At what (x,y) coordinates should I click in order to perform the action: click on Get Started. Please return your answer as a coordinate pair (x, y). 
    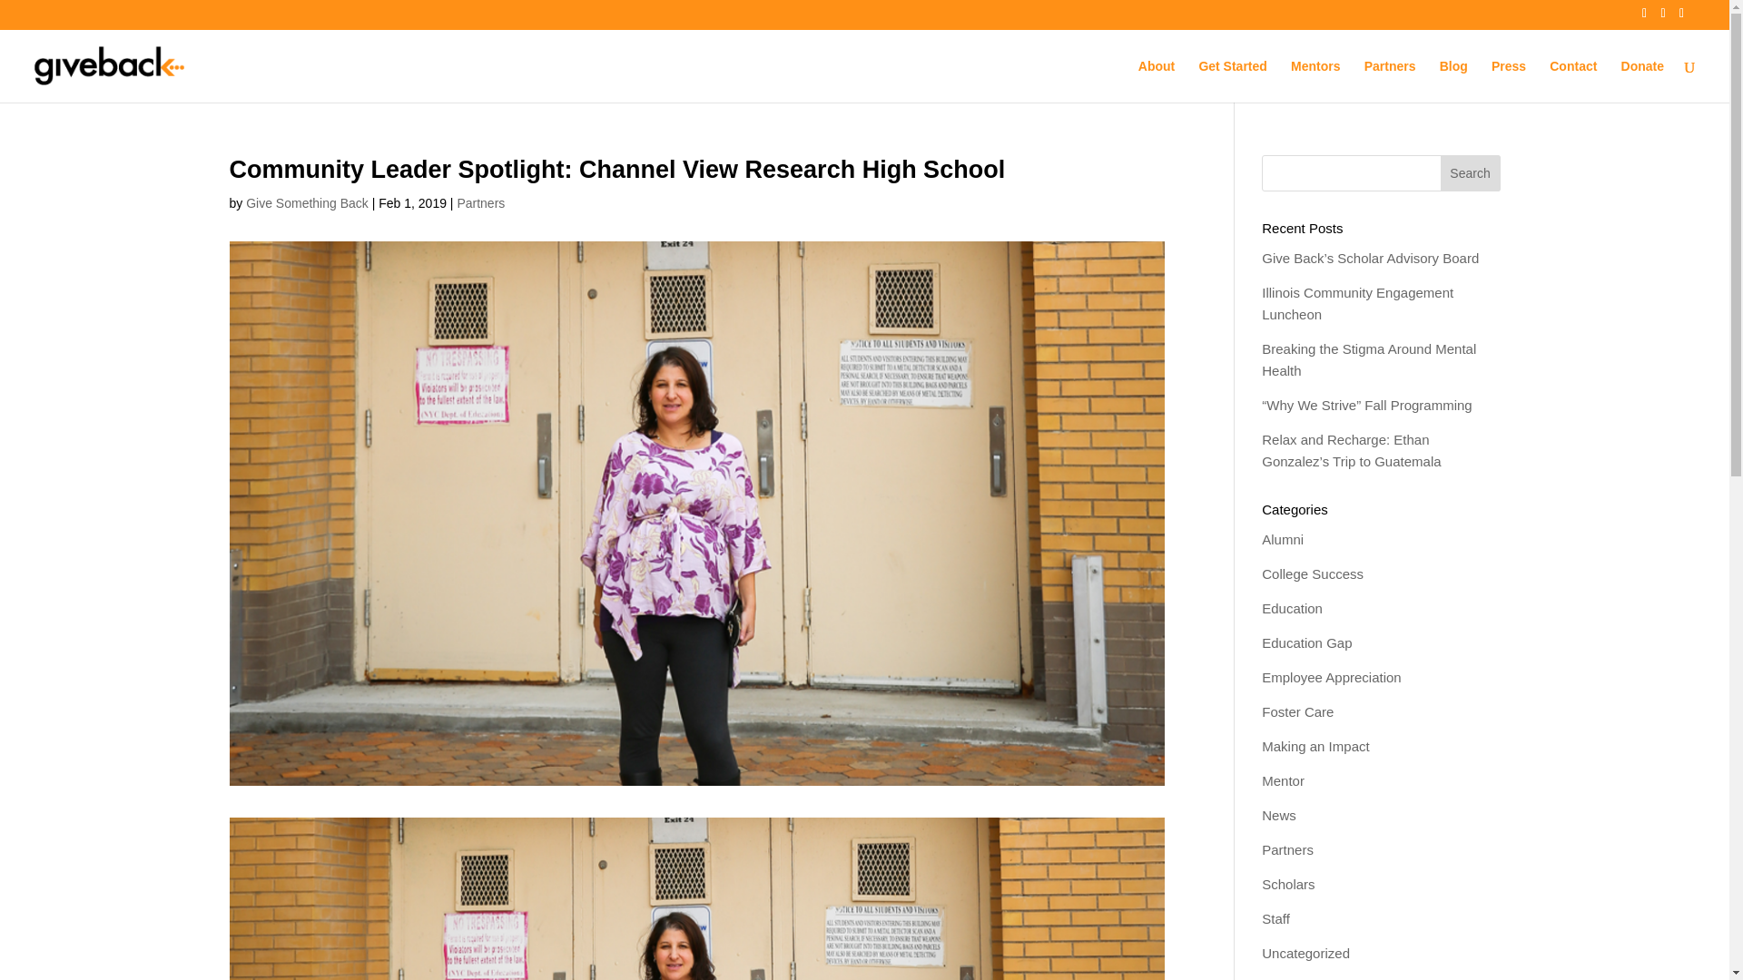
    Looking at the image, I should click on (1233, 81).